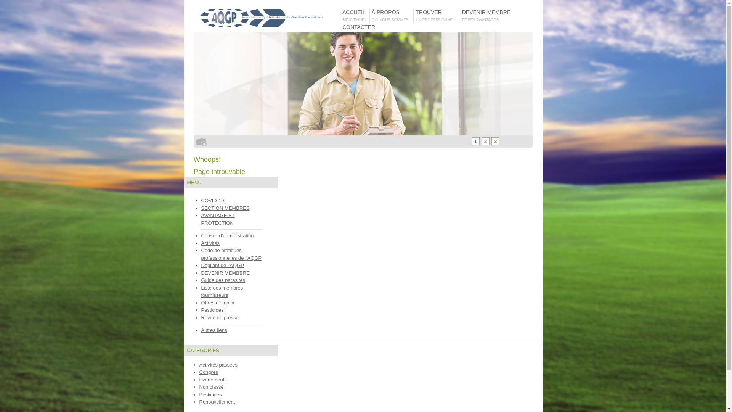  What do you see at coordinates (223, 280) in the screenshot?
I see `Guide des parasites` at bounding box center [223, 280].